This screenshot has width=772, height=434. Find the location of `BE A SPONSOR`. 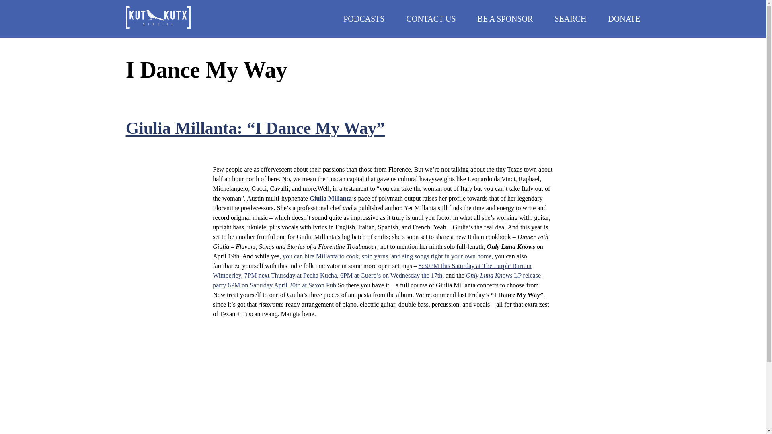

BE A SPONSOR is located at coordinates (505, 18).